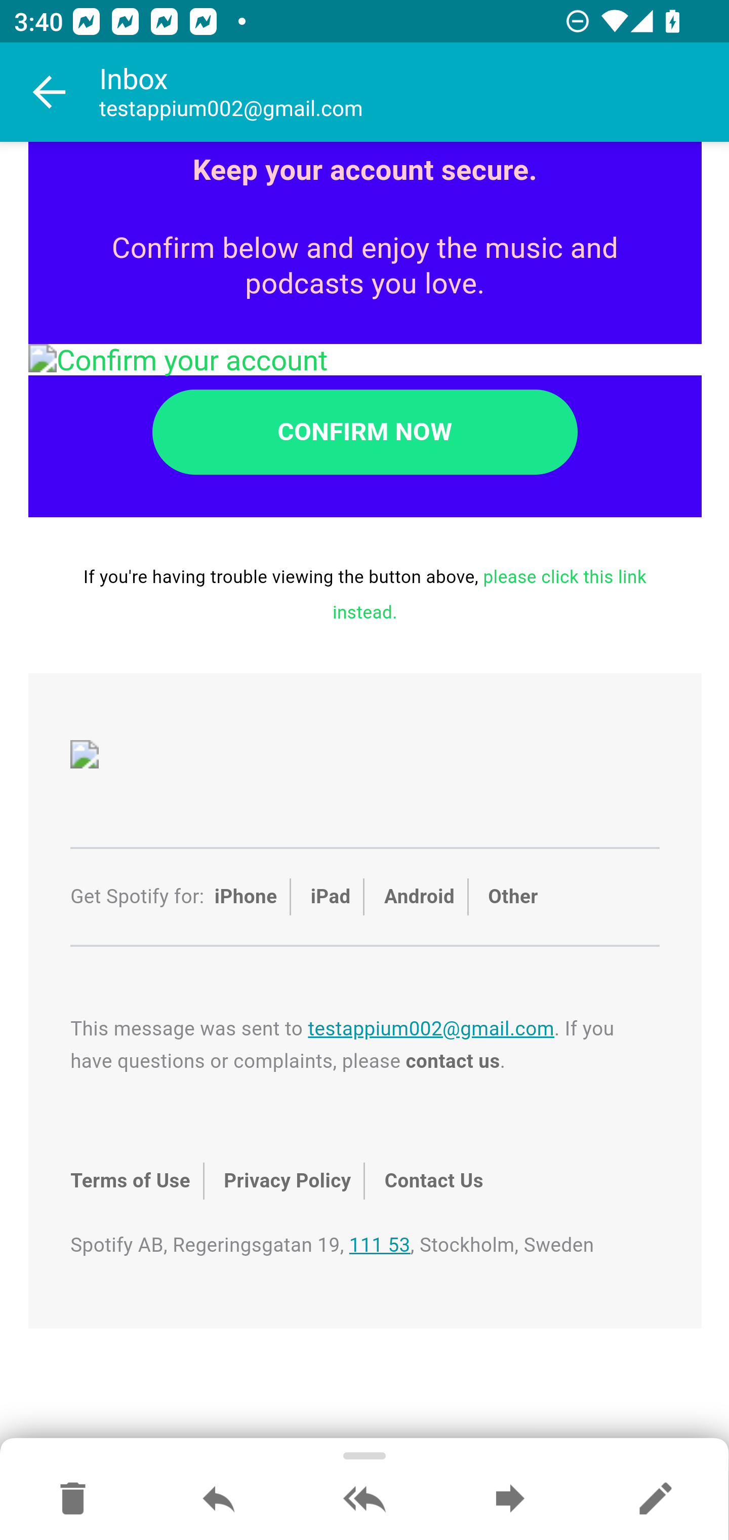 This screenshot has height=1540, width=729. Describe the element at coordinates (419, 897) in the screenshot. I see `Android` at that location.